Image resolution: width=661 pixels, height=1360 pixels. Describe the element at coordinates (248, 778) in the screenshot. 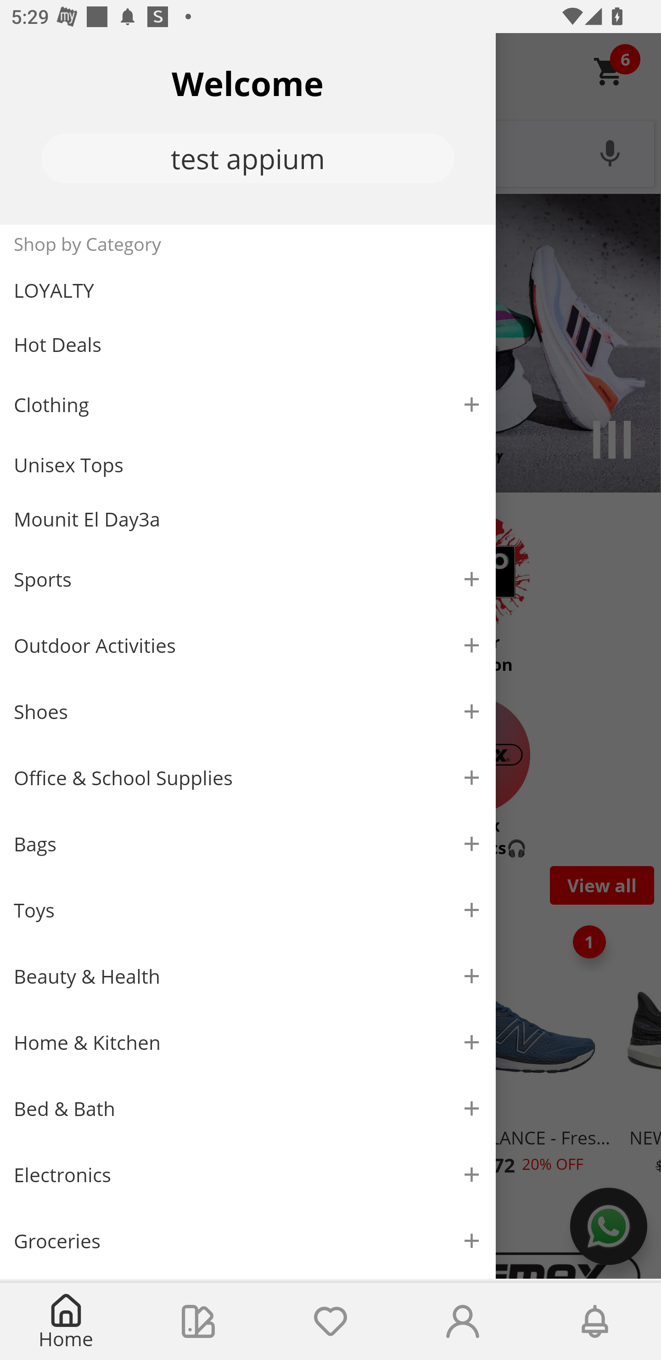

I see `Office & School Supplies` at that location.